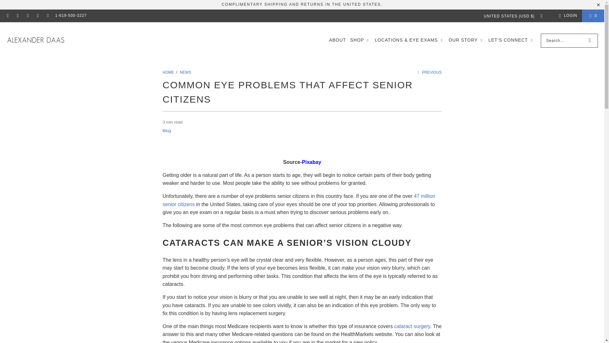 The width and height of the screenshot is (609, 343). I want to click on ALEXANDER DAAS, so click(169, 72).